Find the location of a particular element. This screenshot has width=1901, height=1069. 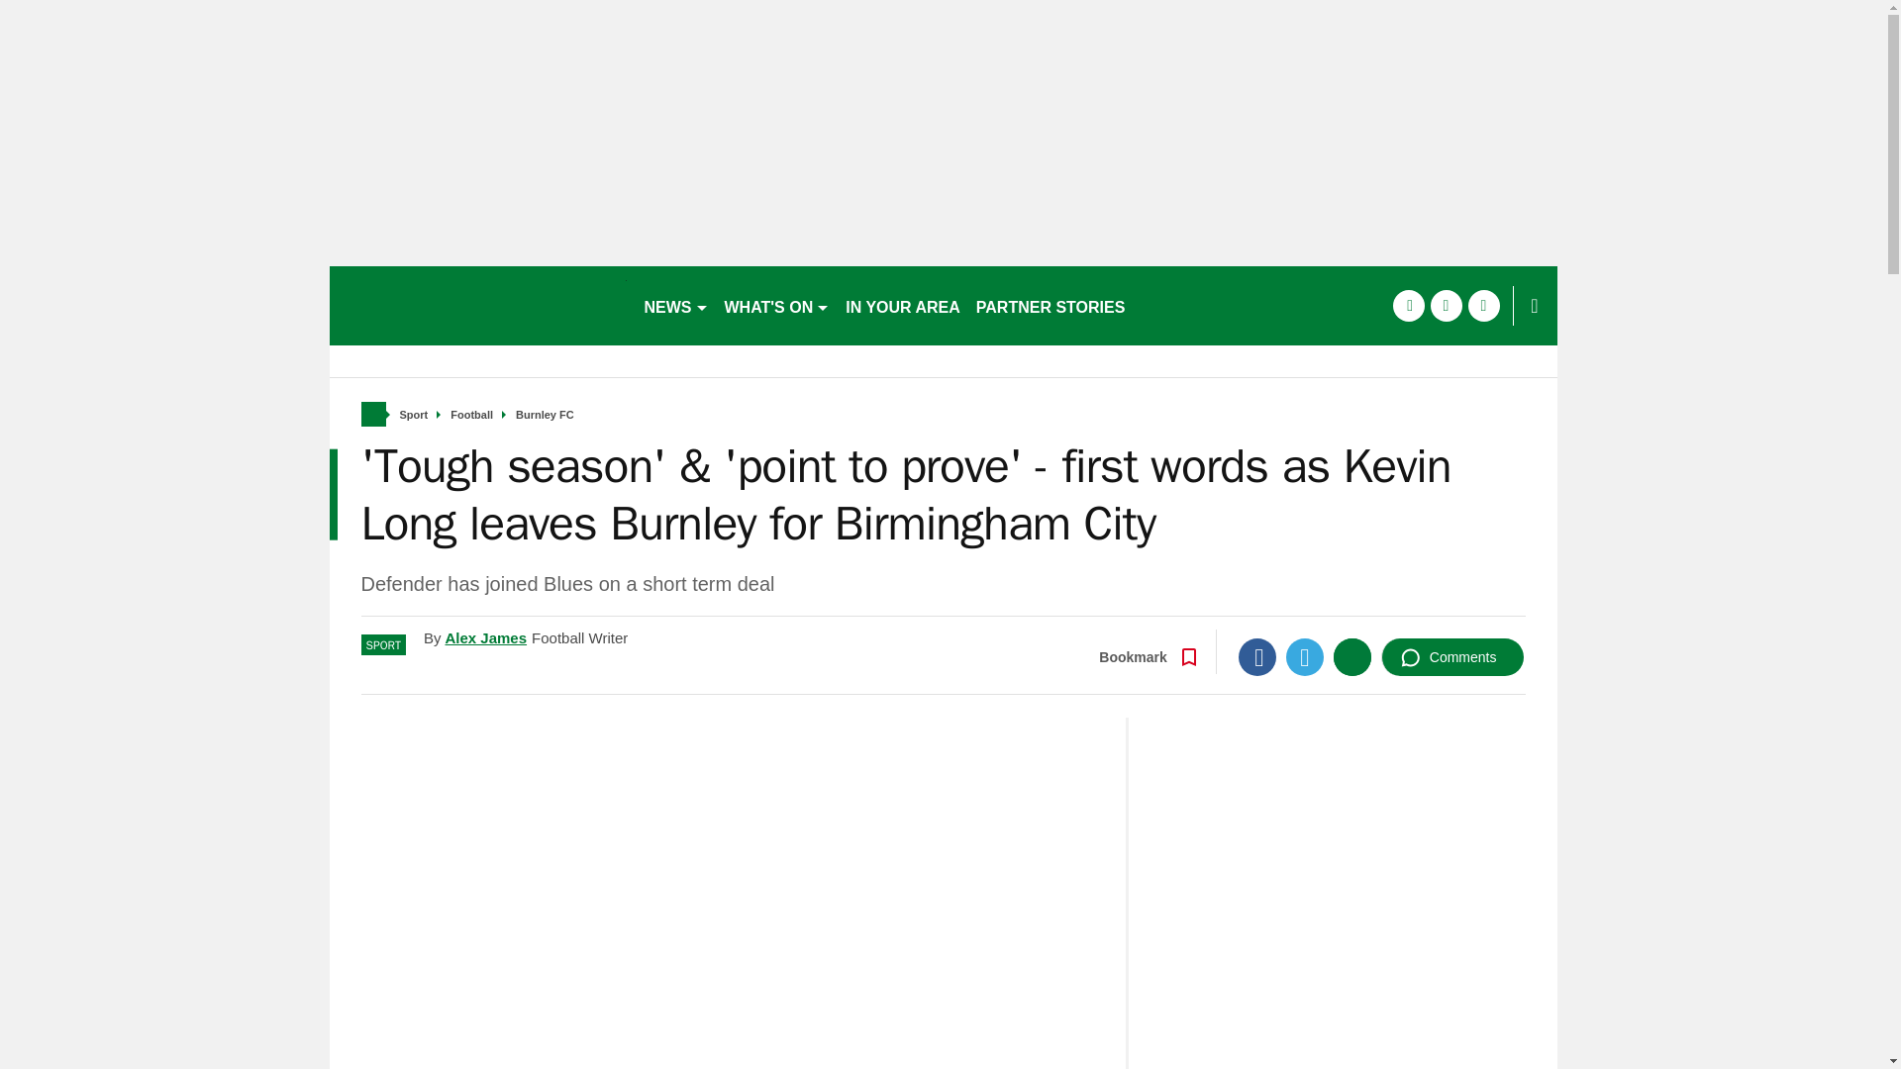

WHAT'S ON is located at coordinates (776, 305).